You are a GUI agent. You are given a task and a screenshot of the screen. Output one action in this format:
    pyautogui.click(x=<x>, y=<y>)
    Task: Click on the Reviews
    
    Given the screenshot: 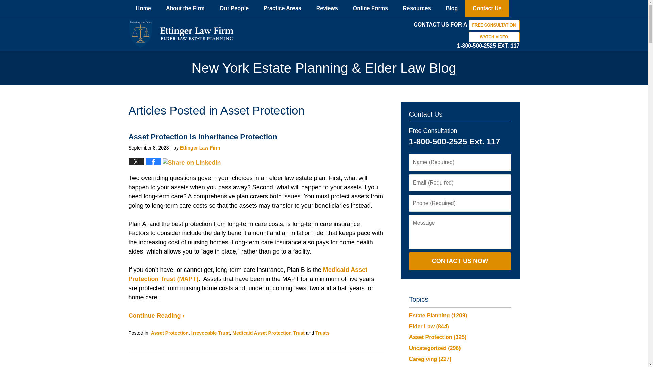 What is the action you would take?
    pyautogui.click(x=327, y=8)
    